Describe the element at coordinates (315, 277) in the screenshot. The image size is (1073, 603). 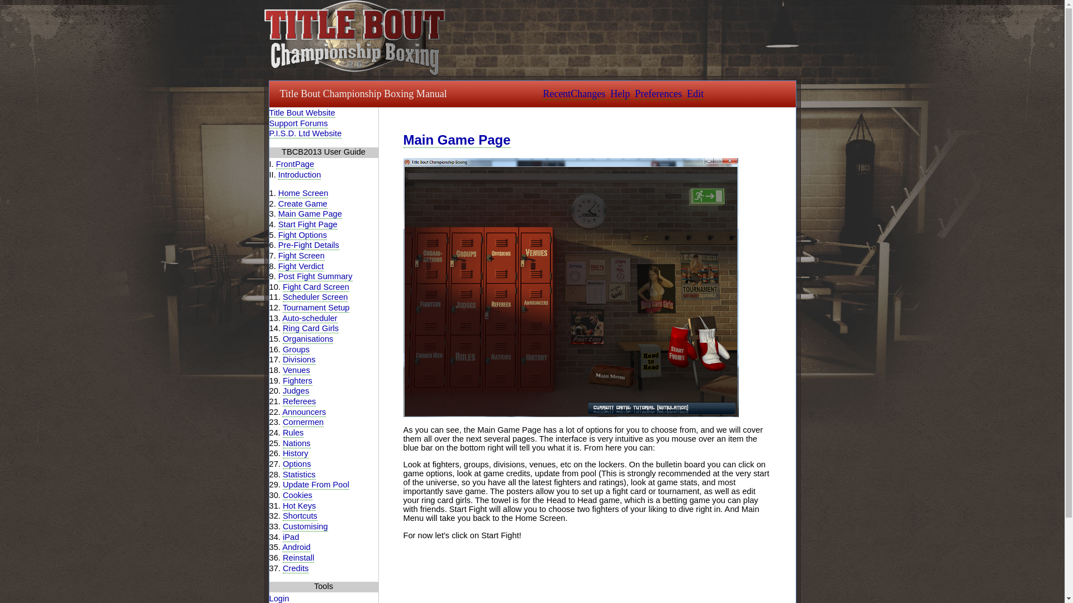
I see `Post Fight Summary` at that location.